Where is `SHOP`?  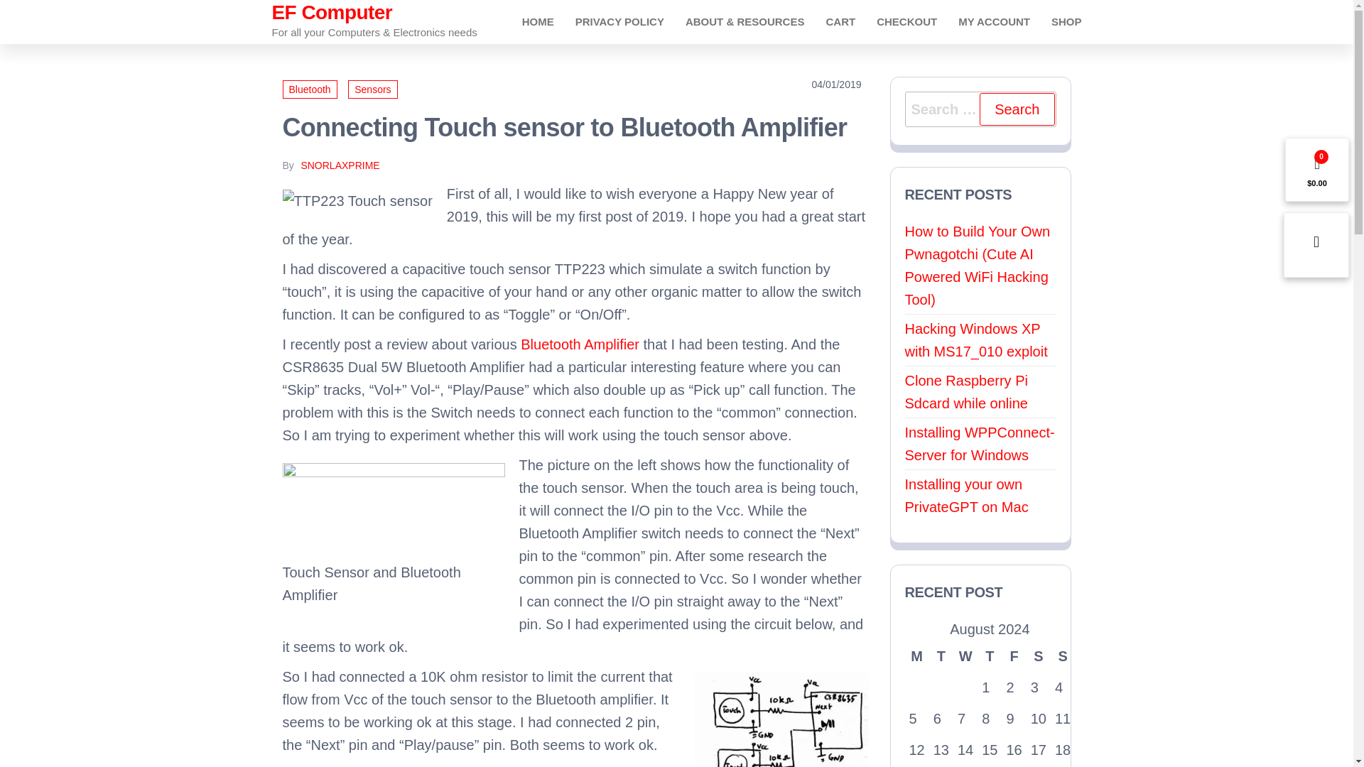 SHOP is located at coordinates (1066, 21).